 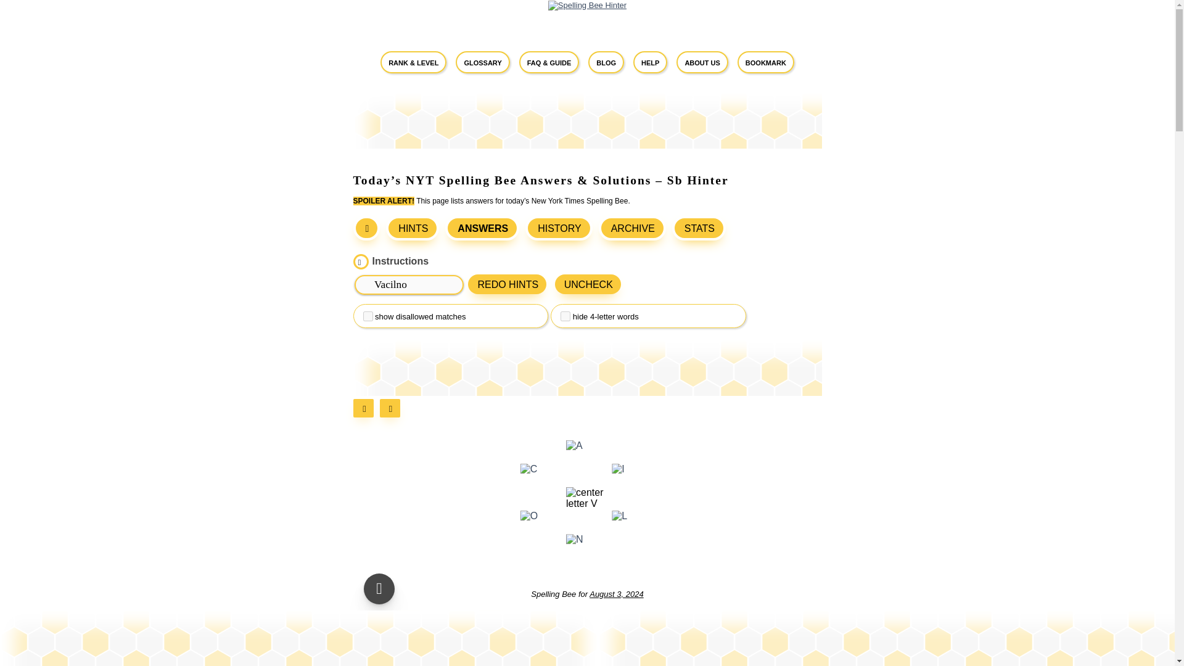 What do you see at coordinates (529, 469) in the screenshot?
I see `make C the center letter of puzzle` at bounding box center [529, 469].